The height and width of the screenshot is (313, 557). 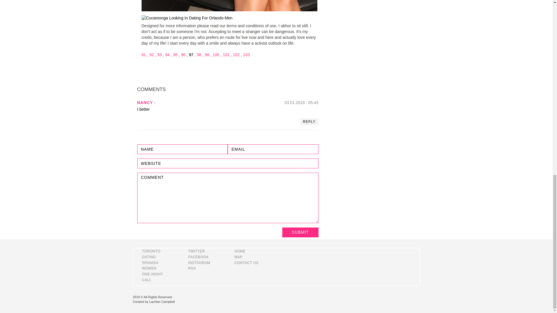 What do you see at coordinates (246, 54) in the screenshot?
I see `103` at bounding box center [246, 54].